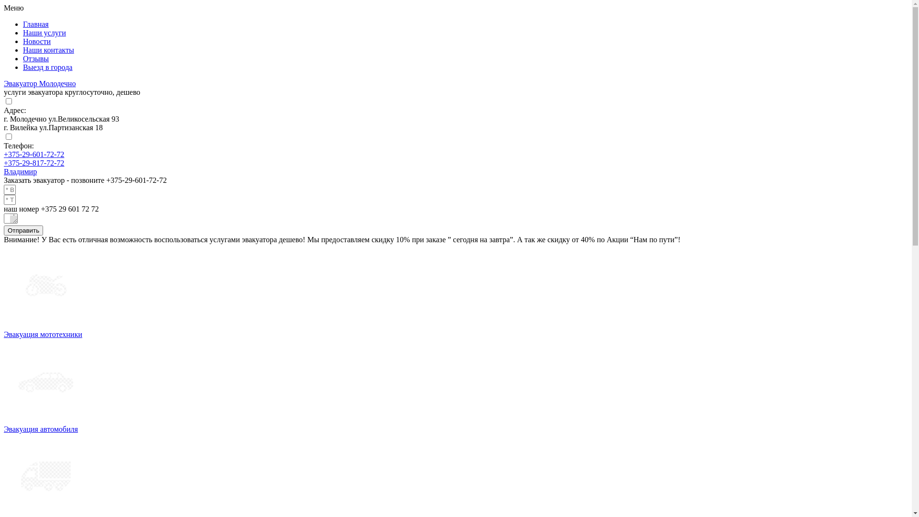 The height and width of the screenshot is (517, 919). I want to click on +375-29-817-72-72, so click(34, 163).